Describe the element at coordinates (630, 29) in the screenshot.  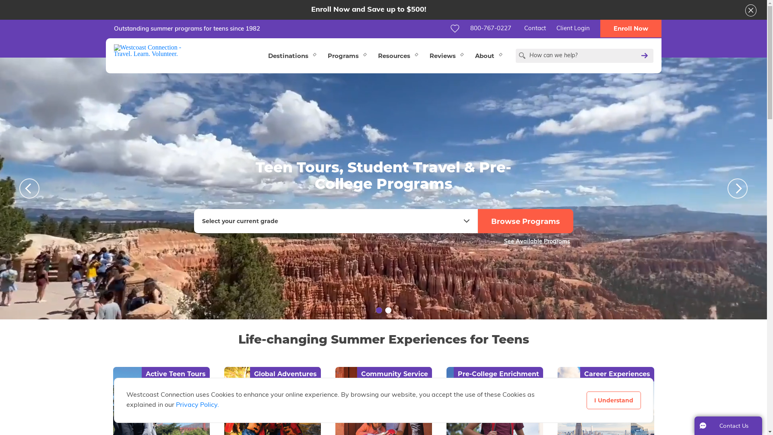
I see `Enroll Now` at that location.